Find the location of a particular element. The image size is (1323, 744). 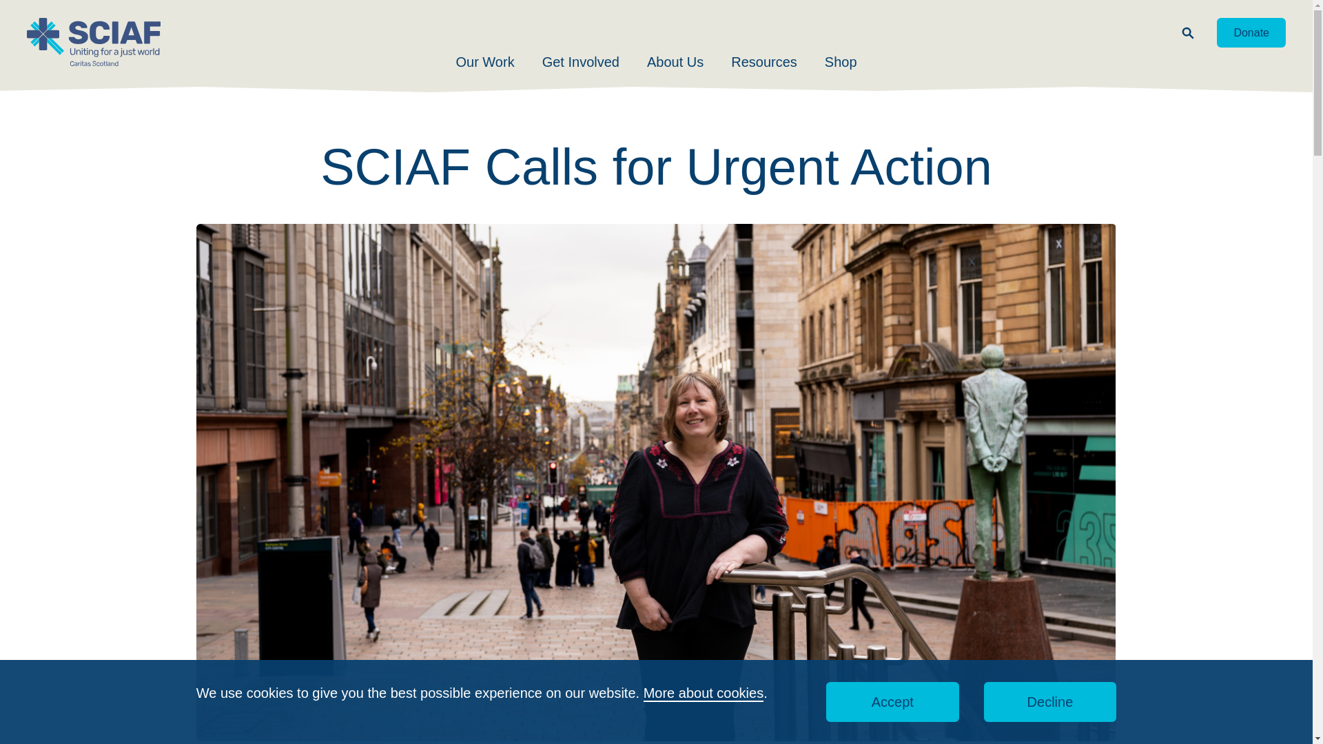

More about cookies is located at coordinates (704, 693).